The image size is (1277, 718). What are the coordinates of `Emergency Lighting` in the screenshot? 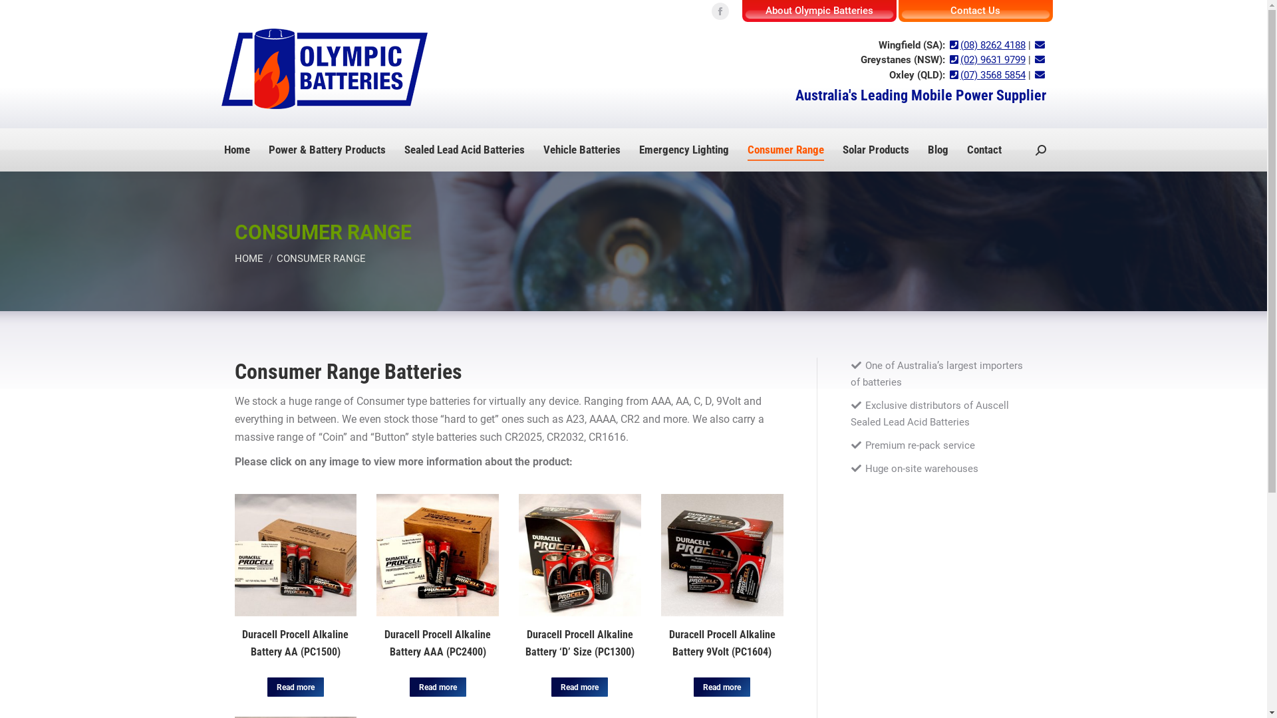 It's located at (684, 150).